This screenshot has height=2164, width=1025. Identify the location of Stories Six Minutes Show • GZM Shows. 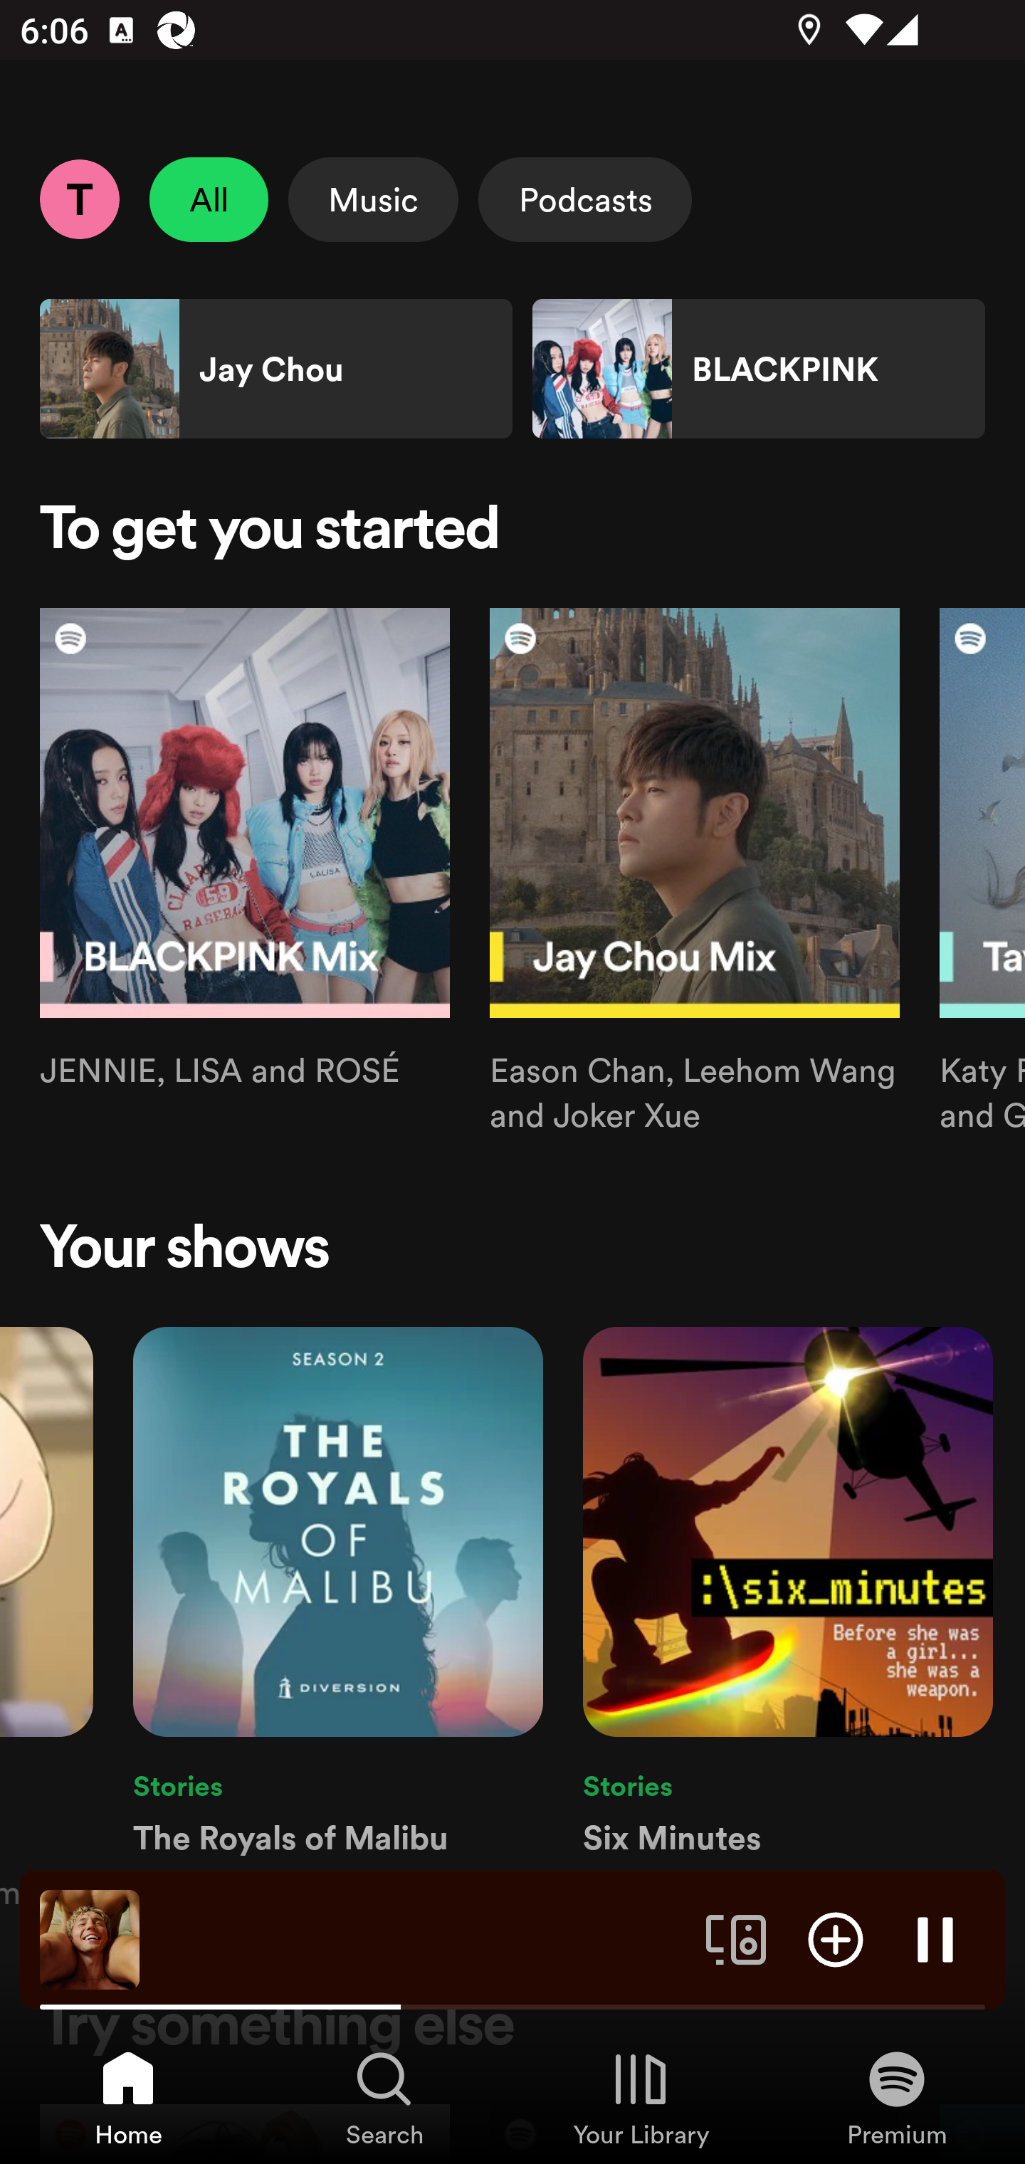
(788, 1620).